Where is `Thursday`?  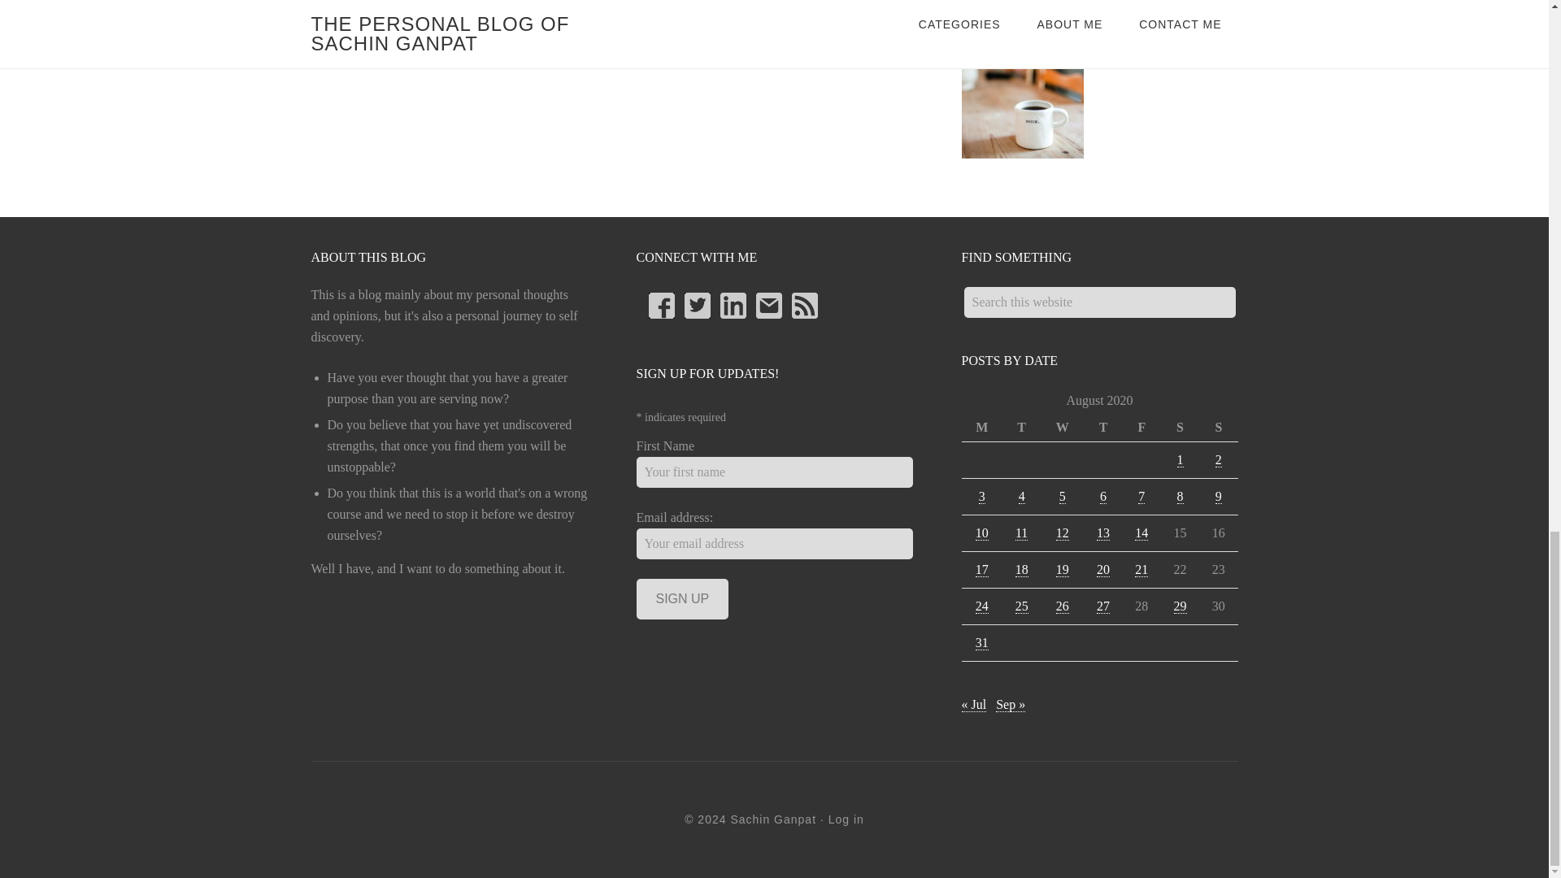
Thursday is located at coordinates (1102, 428).